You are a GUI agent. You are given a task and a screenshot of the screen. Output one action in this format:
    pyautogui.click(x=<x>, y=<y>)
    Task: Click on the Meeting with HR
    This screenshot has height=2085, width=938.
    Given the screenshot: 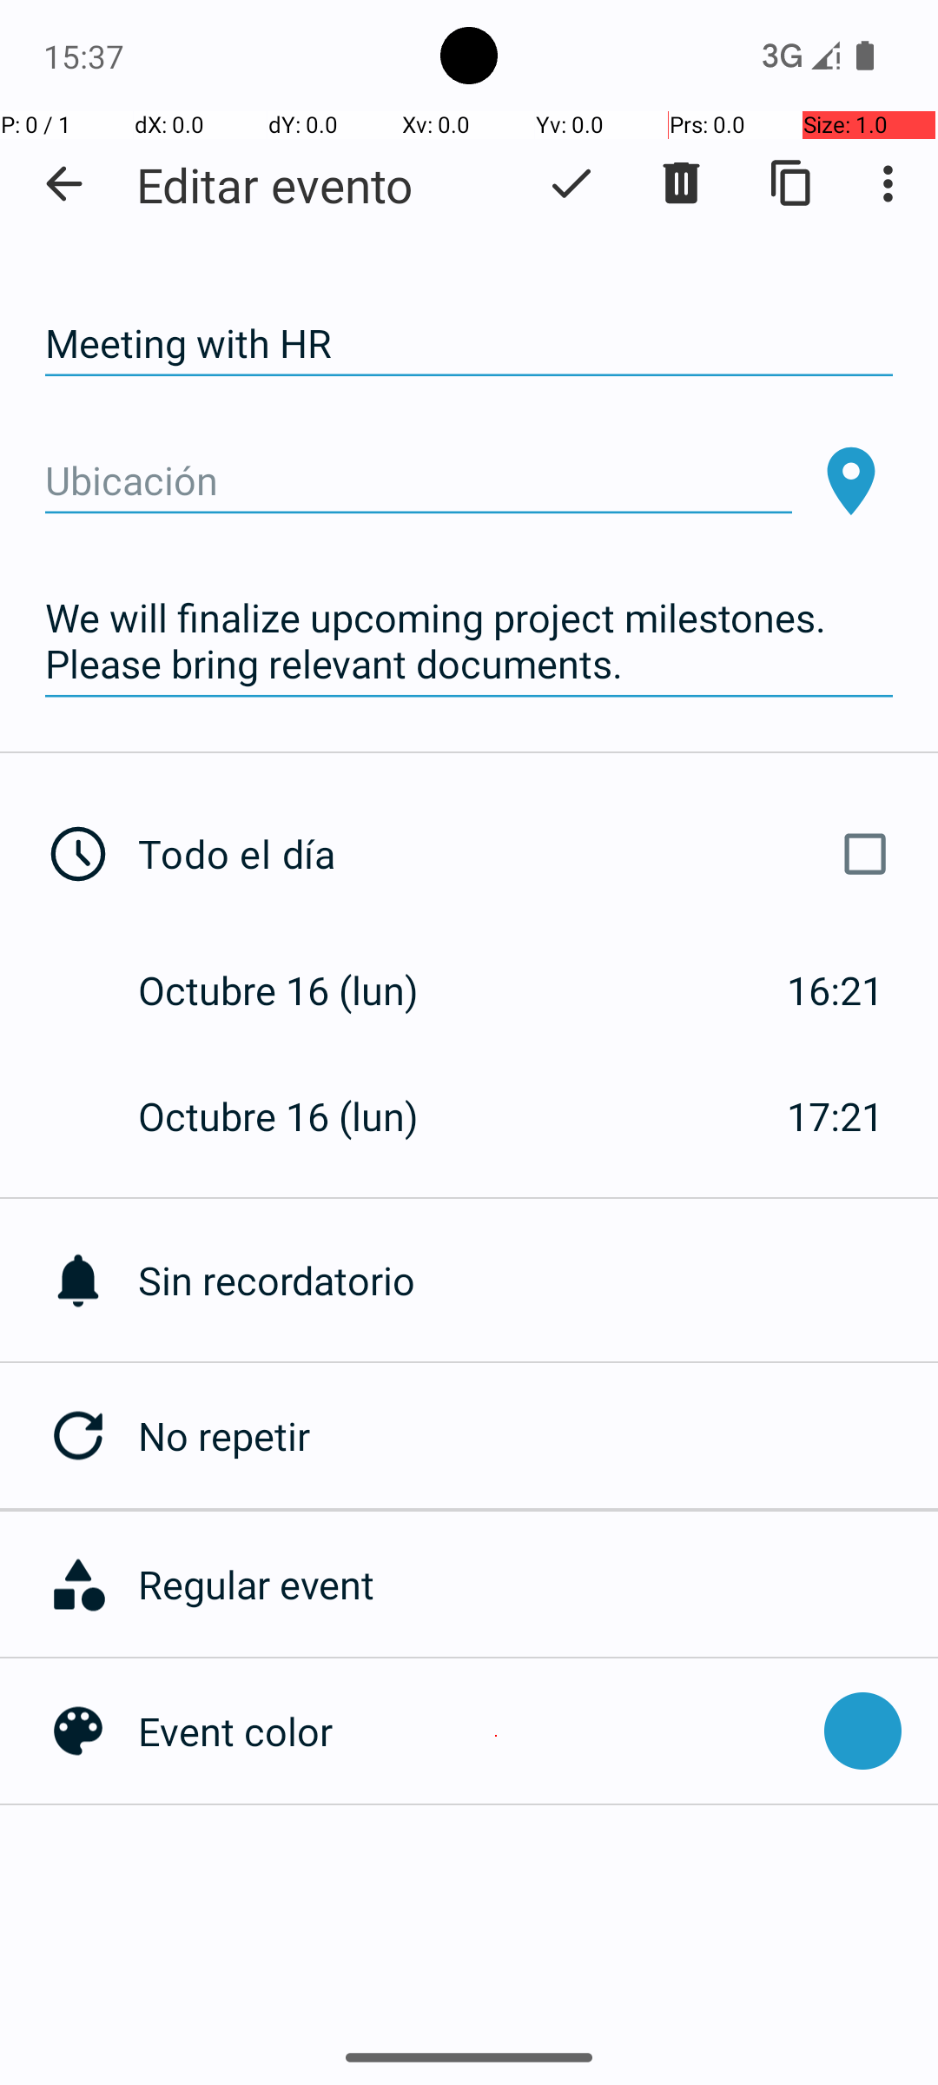 What is the action you would take?
    pyautogui.click(x=469, y=344)
    